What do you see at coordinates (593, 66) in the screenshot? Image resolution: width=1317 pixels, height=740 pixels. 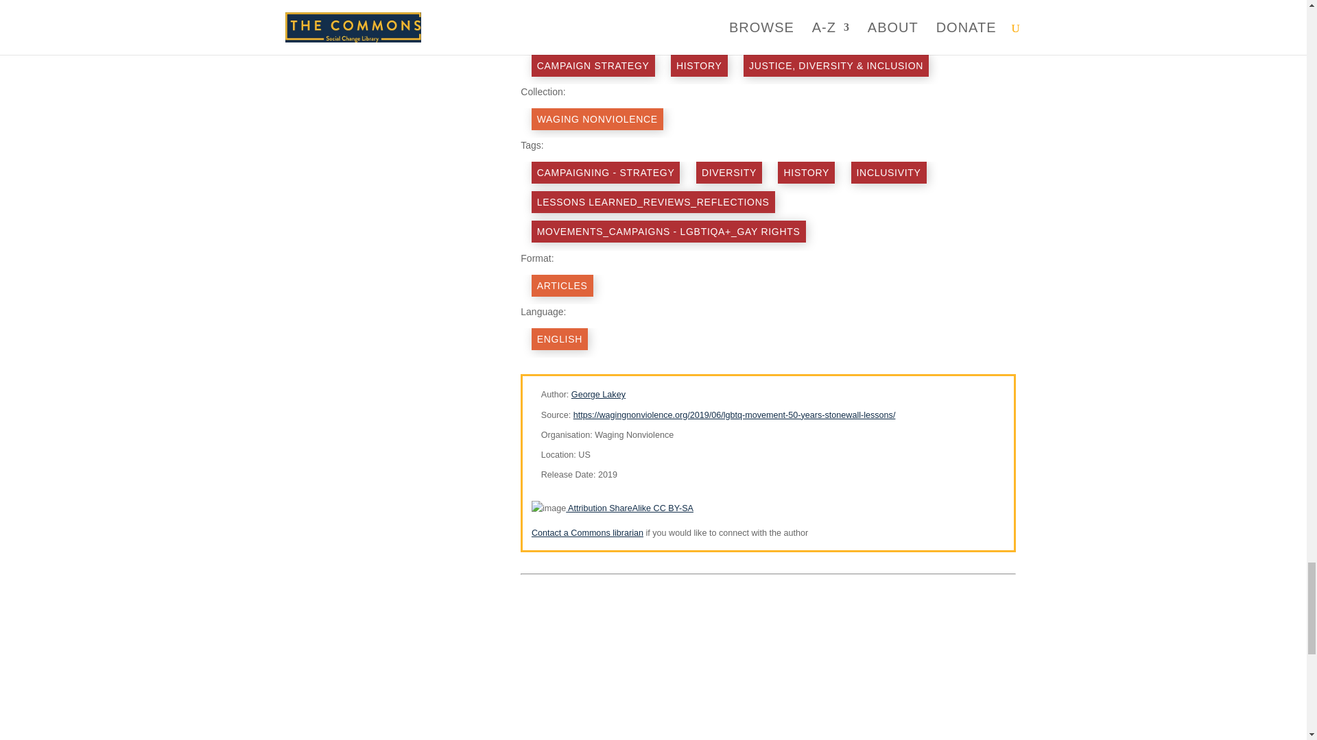 I see `CAMPAIGN STRATEGY` at bounding box center [593, 66].